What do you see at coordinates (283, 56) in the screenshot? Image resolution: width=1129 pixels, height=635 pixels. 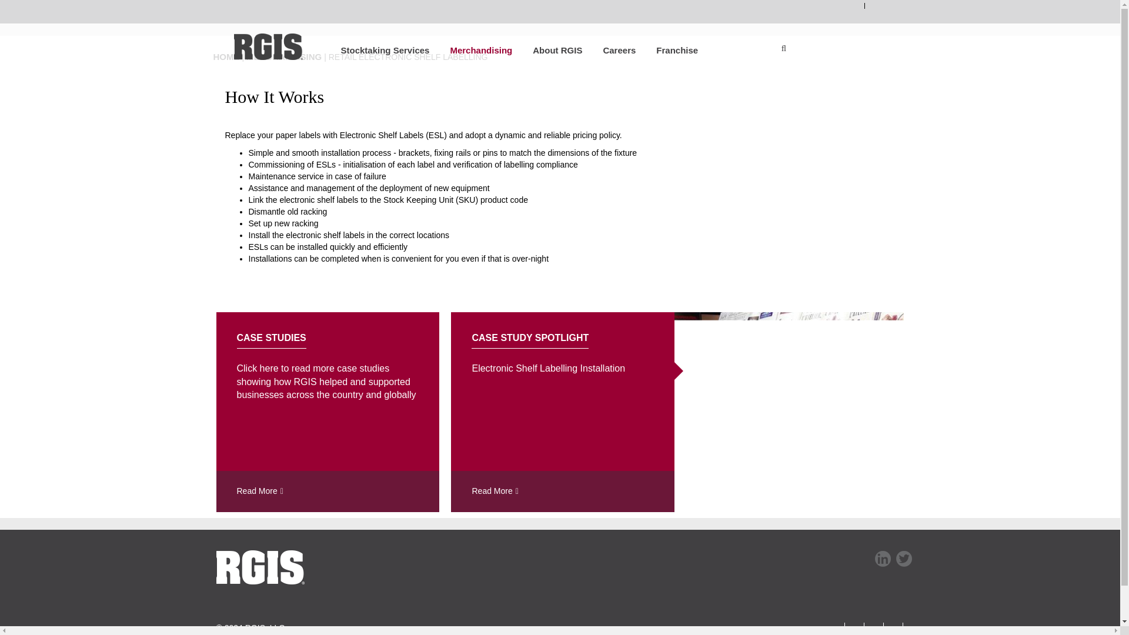 I see `MERCHANDISING` at bounding box center [283, 56].